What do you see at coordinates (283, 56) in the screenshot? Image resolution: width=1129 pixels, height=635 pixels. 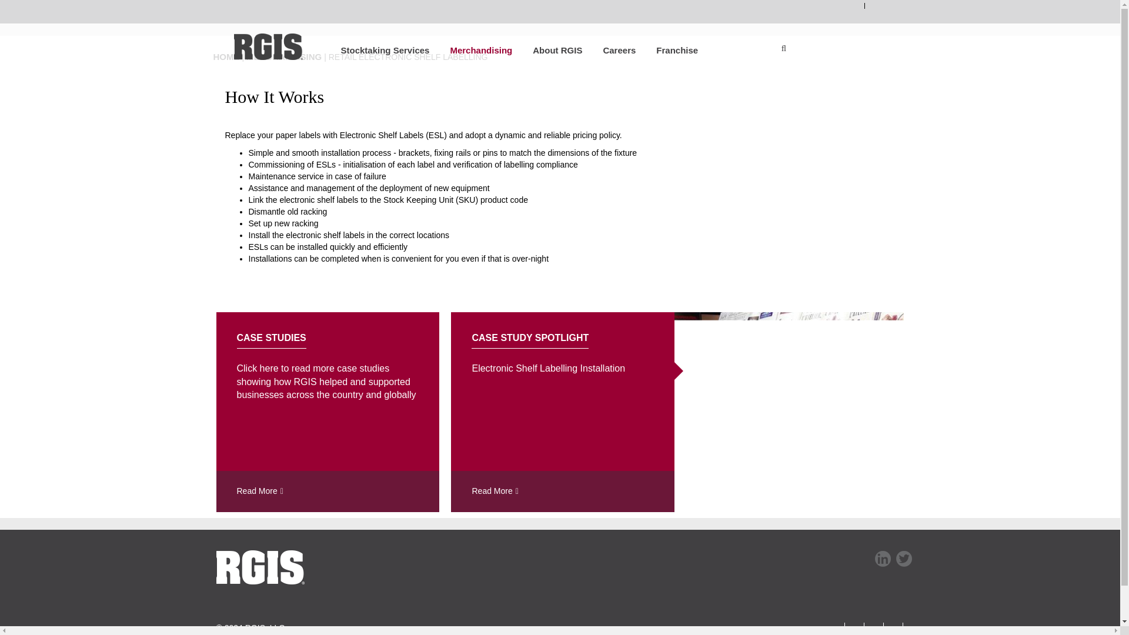 I see `MERCHANDISING` at bounding box center [283, 56].